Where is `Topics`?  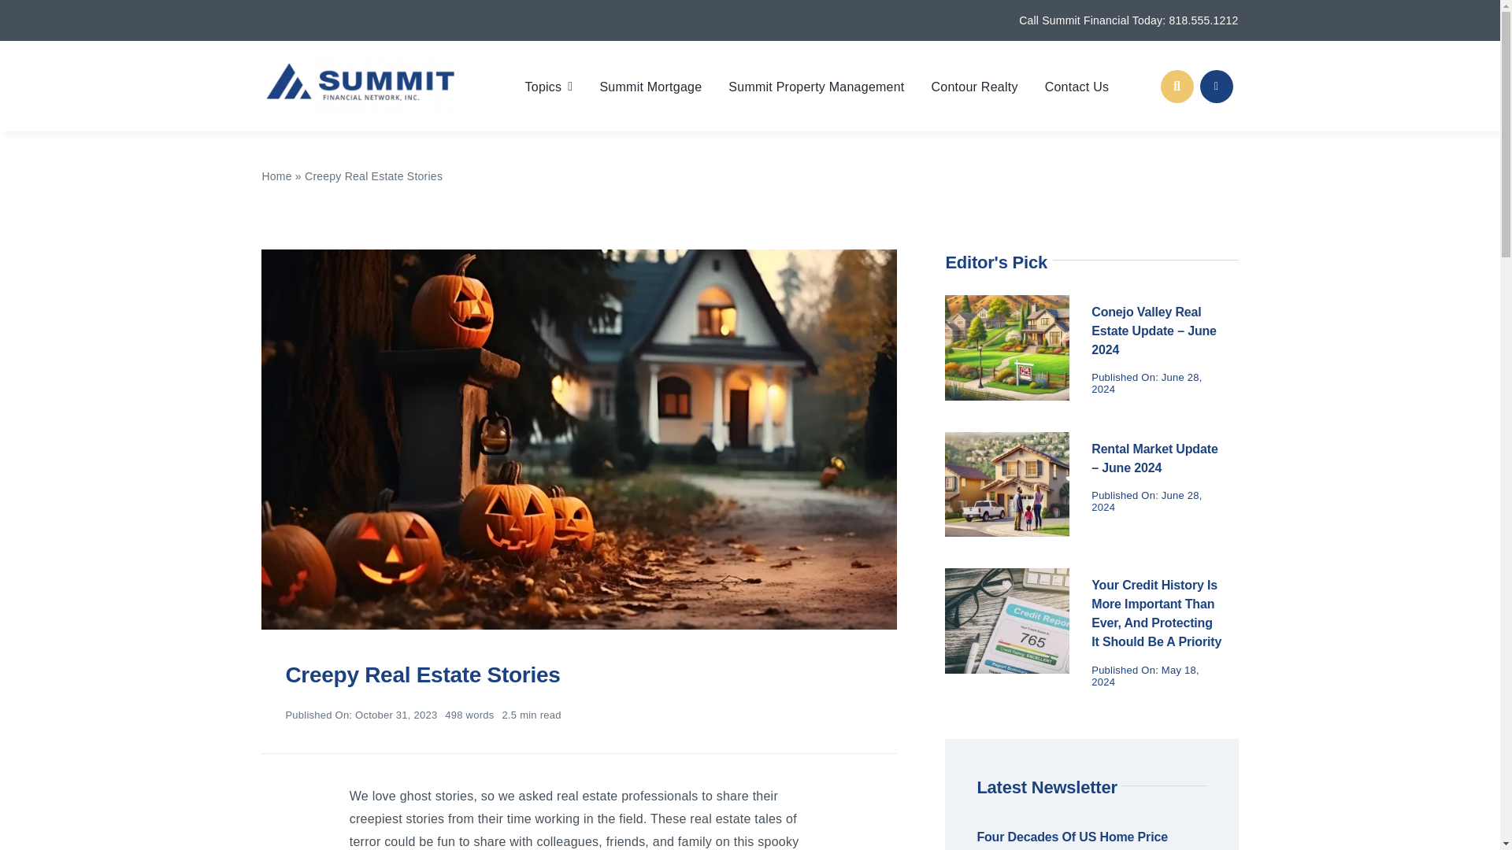
Topics is located at coordinates (548, 85).